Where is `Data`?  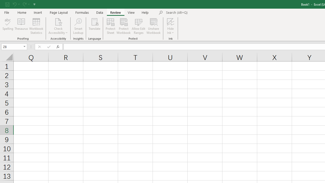
Data is located at coordinates (100, 12).